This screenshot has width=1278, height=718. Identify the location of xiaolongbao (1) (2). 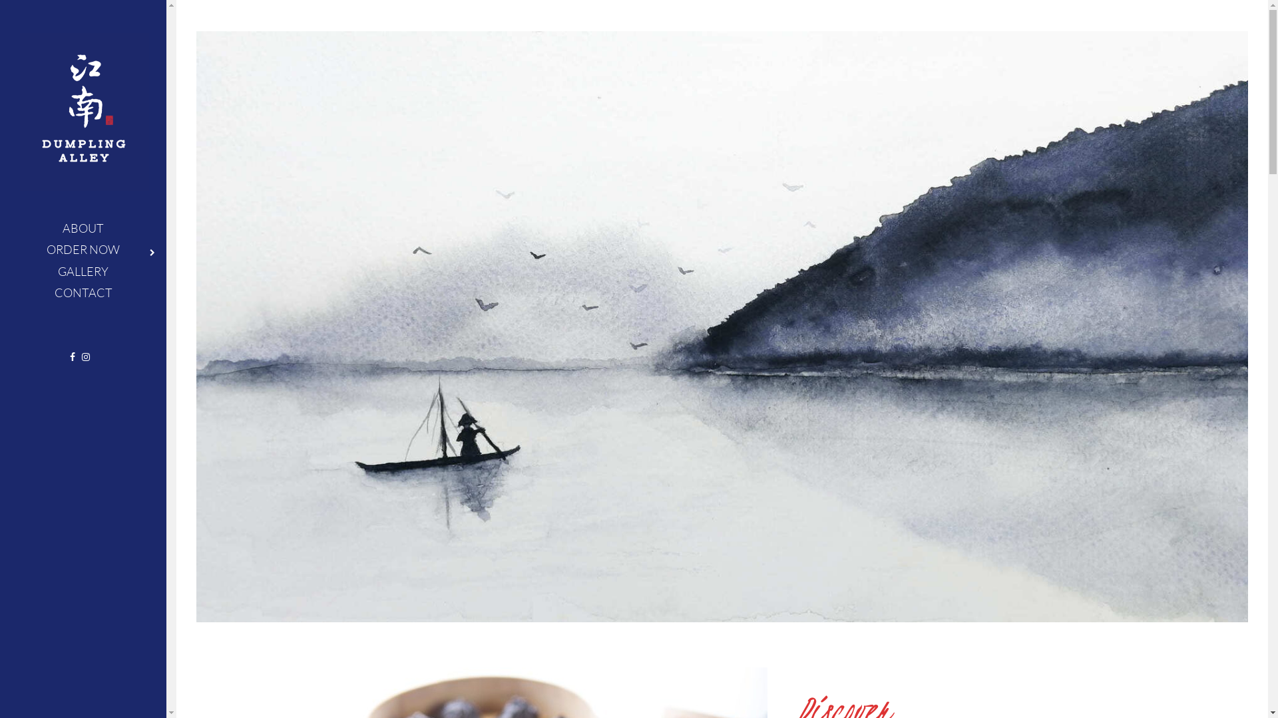
(722, 327).